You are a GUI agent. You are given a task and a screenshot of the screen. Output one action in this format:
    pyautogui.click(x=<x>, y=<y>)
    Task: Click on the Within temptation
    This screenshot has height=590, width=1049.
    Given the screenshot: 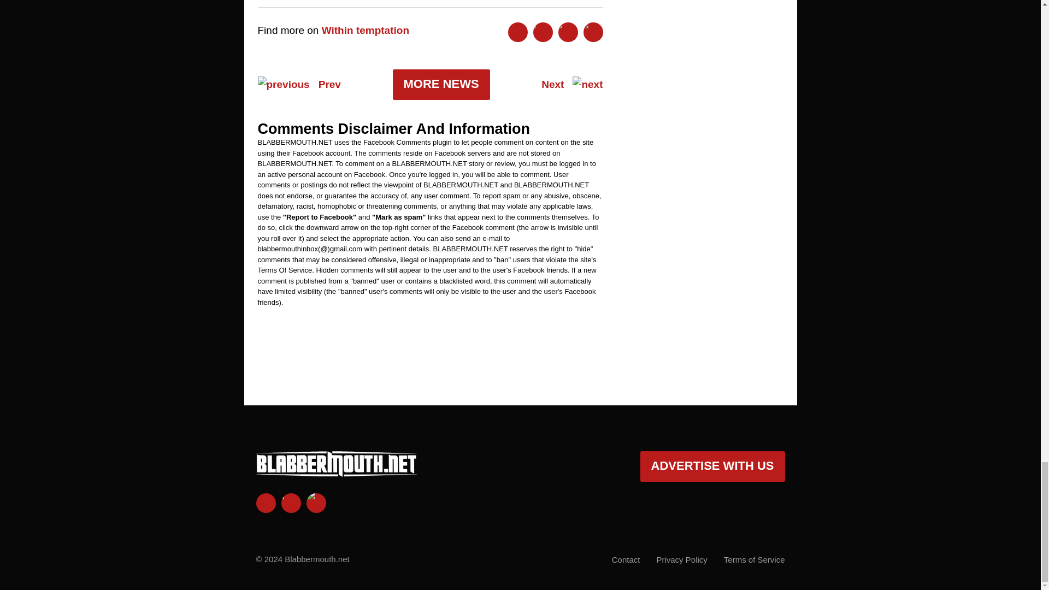 What is the action you would take?
    pyautogui.click(x=365, y=30)
    